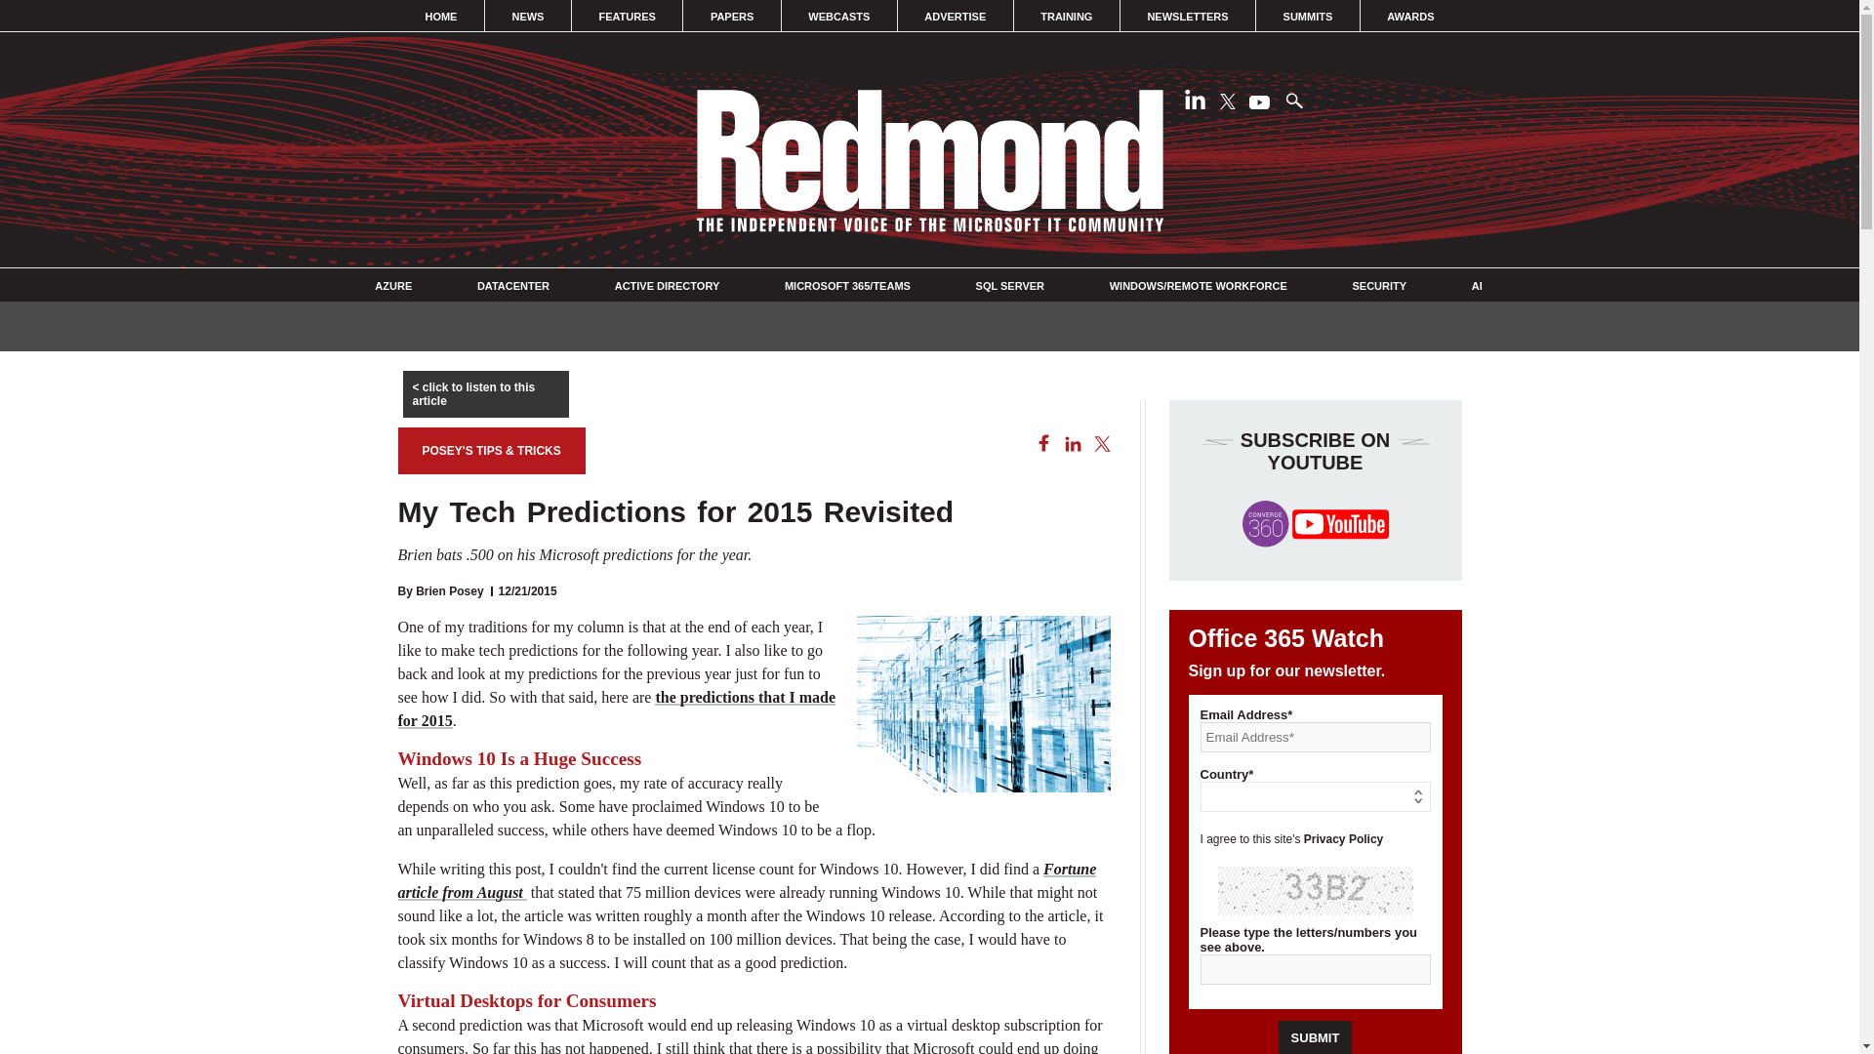 This screenshot has height=1054, width=1874. I want to click on NEWS, so click(527, 16).